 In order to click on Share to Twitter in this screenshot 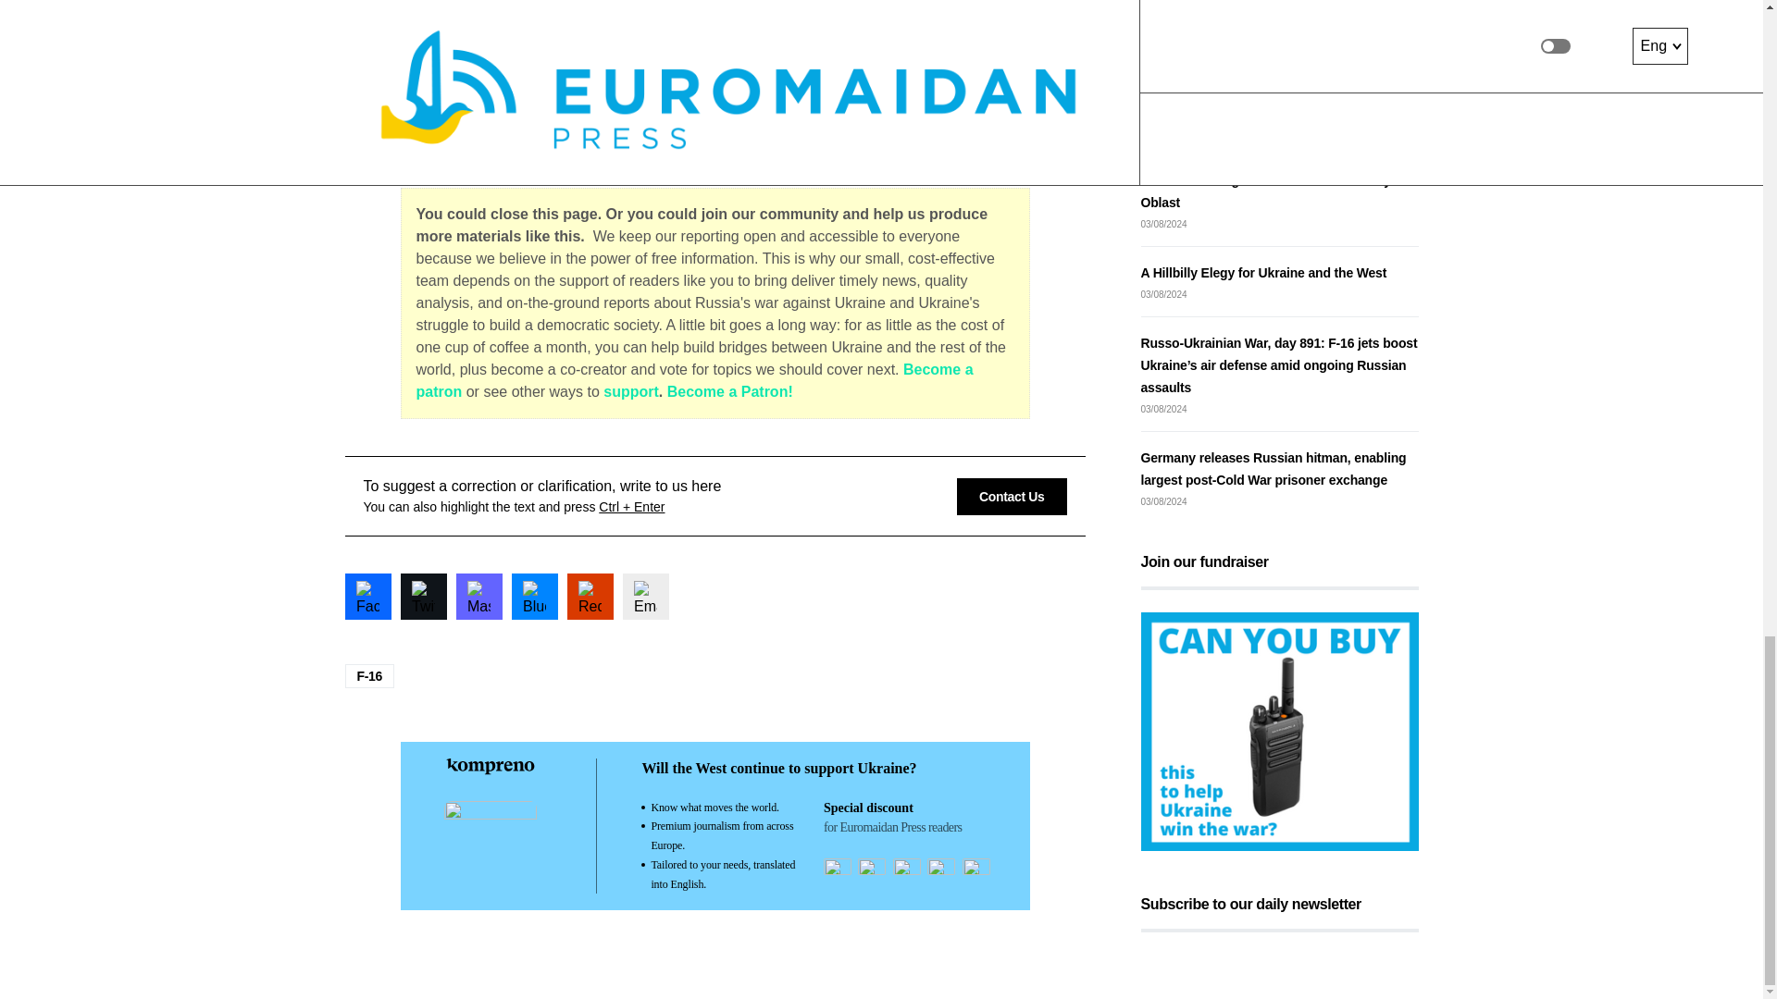, I will do `click(422, 596)`.